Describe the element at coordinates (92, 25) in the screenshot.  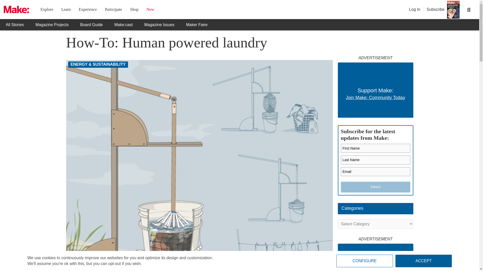
I see `Board Guide` at that location.